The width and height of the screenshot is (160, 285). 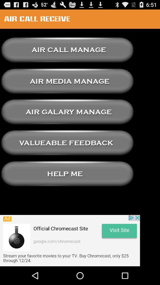 I want to click on go to hlep pattern, so click(x=67, y=174).